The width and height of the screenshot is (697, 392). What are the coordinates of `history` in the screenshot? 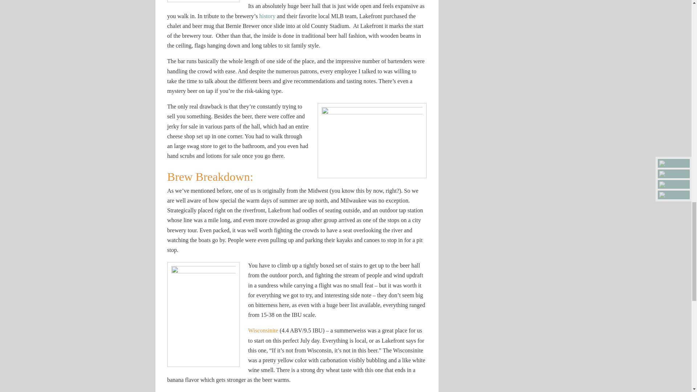 It's located at (267, 16).